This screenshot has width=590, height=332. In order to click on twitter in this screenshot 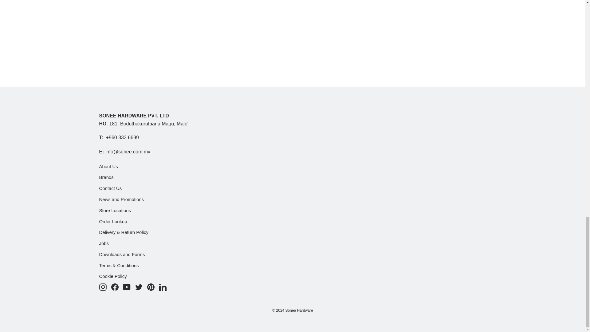, I will do `click(139, 287)`.